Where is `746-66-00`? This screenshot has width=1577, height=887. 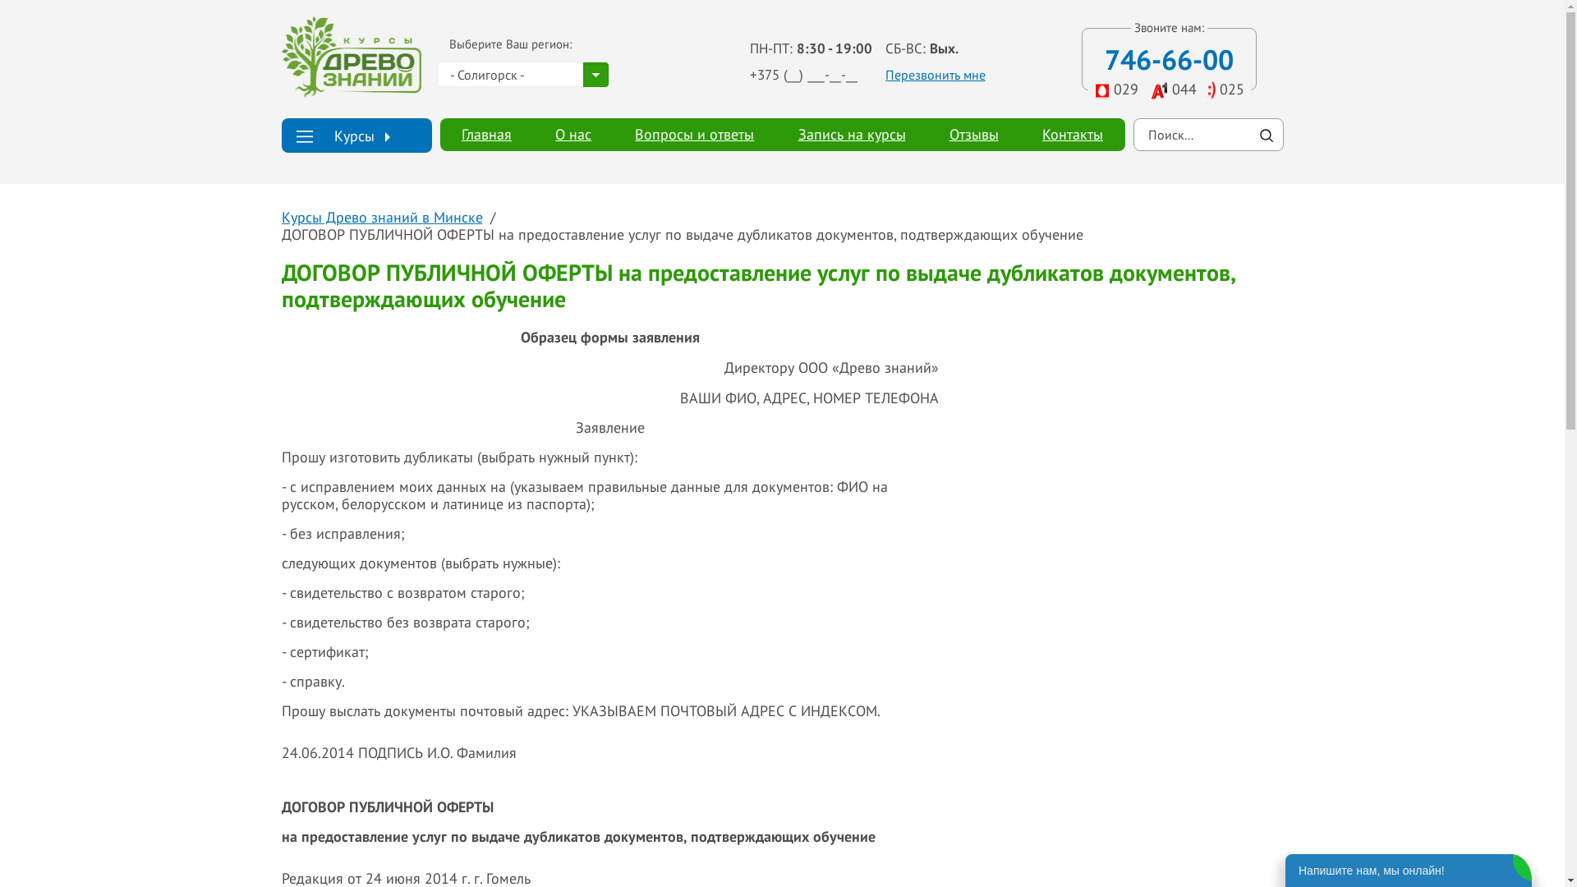
746-66-00 is located at coordinates (1170, 59).